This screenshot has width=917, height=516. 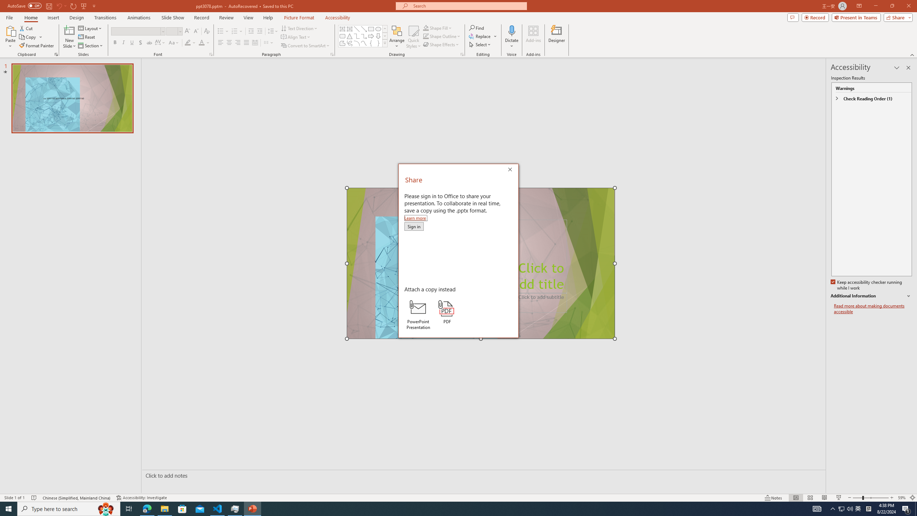 I want to click on Font Color, so click(x=201, y=43).